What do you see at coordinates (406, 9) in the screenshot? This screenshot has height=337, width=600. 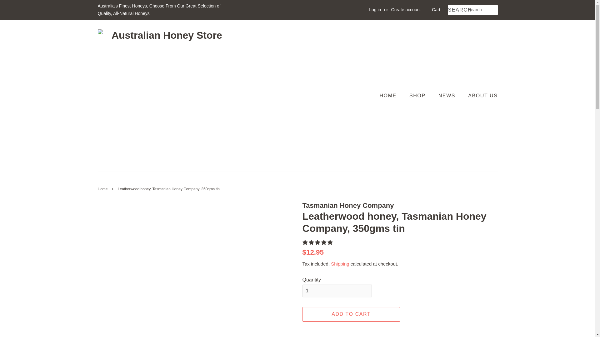 I see `Create account` at bounding box center [406, 9].